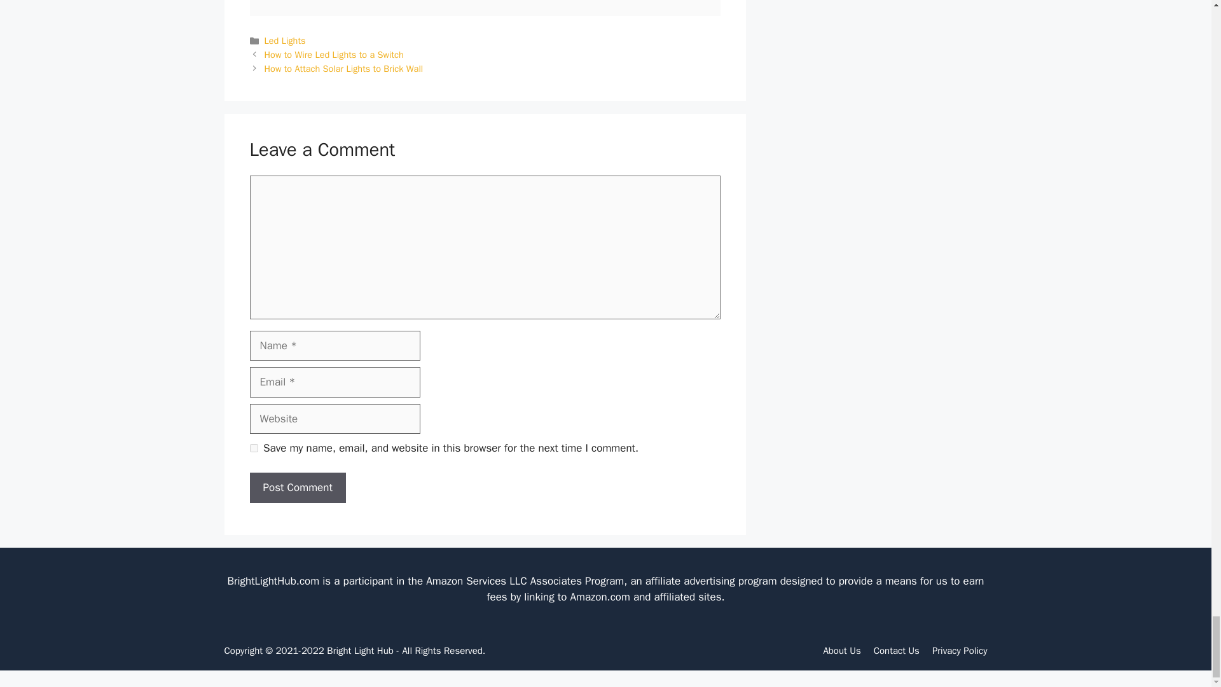 This screenshot has width=1221, height=687. I want to click on Post Comment, so click(297, 487).